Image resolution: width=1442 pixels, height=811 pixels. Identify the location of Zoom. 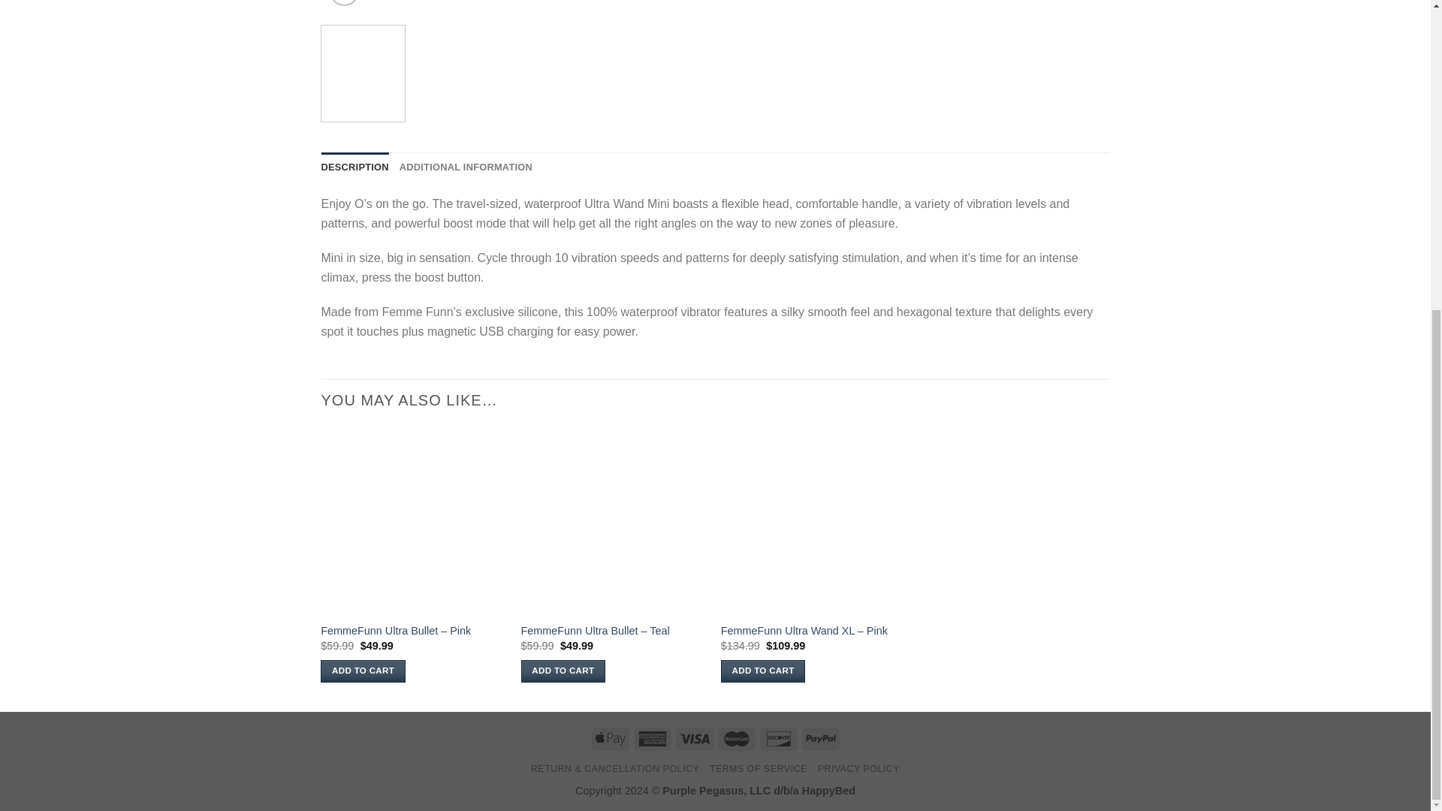
(344, 3).